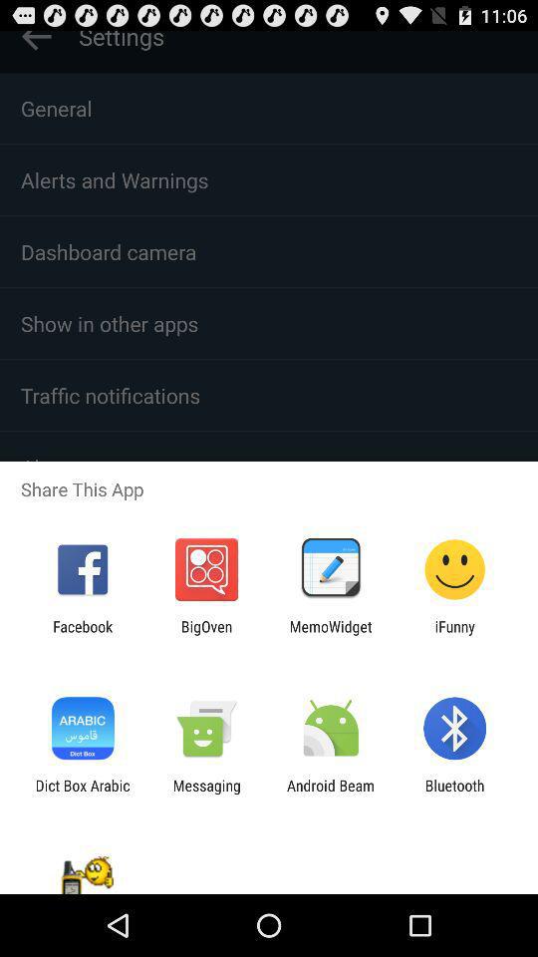 This screenshot has width=538, height=957. What do you see at coordinates (454, 794) in the screenshot?
I see `click the bluetooth icon` at bounding box center [454, 794].